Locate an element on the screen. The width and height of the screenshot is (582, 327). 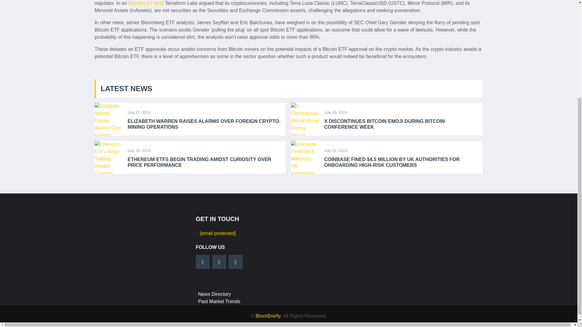
BlockBriefly is located at coordinates (268, 315).